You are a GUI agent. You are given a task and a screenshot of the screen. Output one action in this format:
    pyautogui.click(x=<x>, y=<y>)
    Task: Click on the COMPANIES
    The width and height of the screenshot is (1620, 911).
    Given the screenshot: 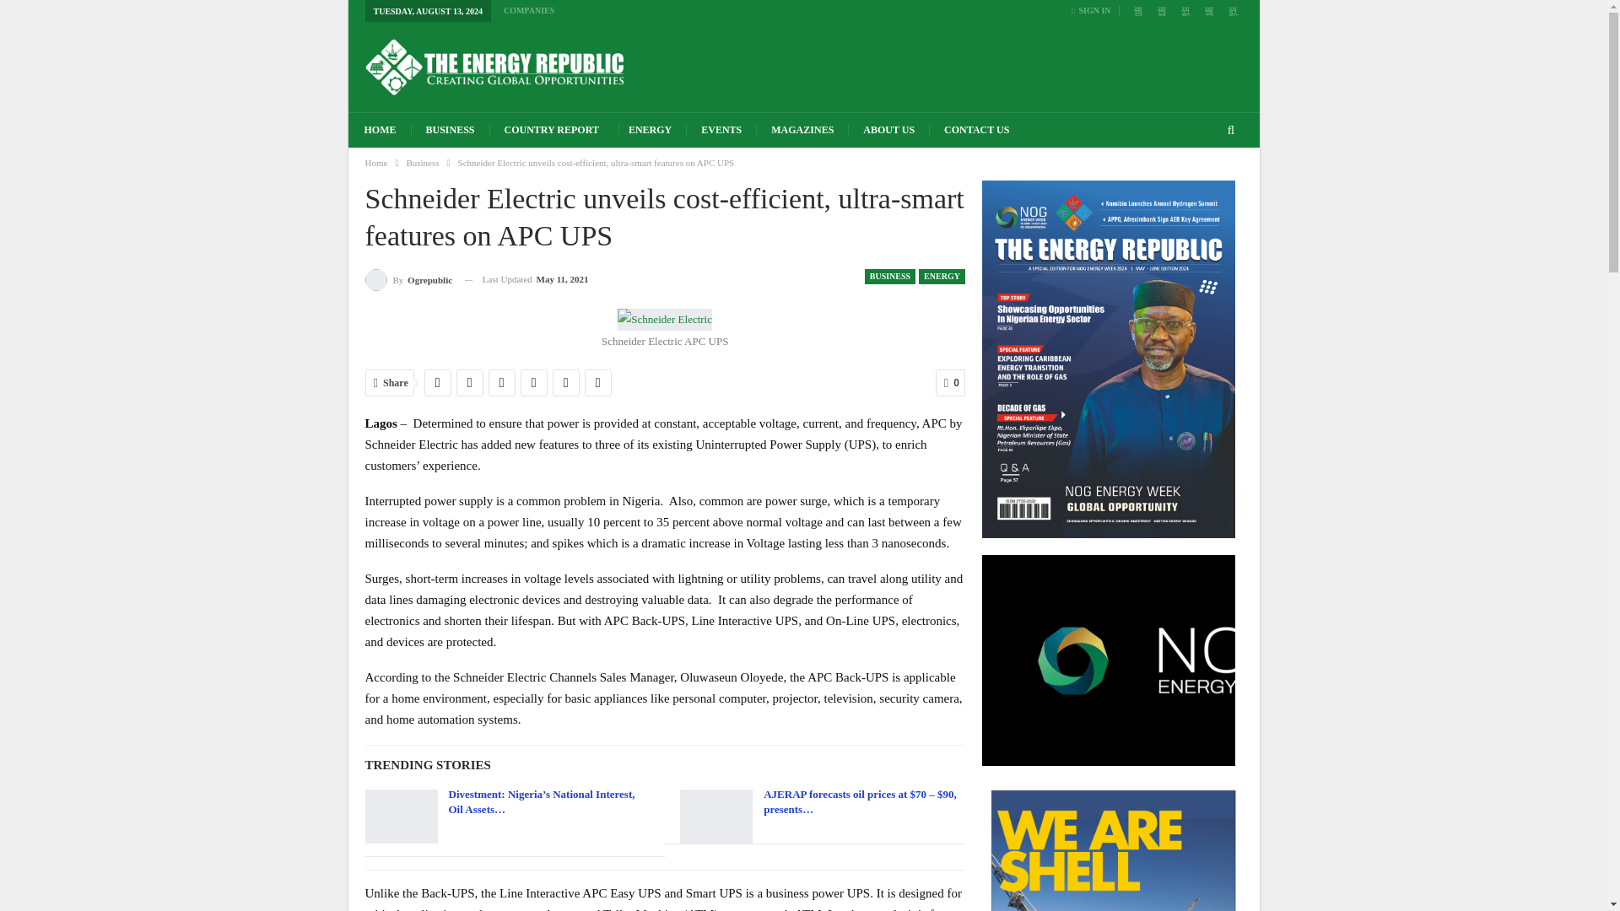 What is the action you would take?
    pyautogui.click(x=528, y=10)
    